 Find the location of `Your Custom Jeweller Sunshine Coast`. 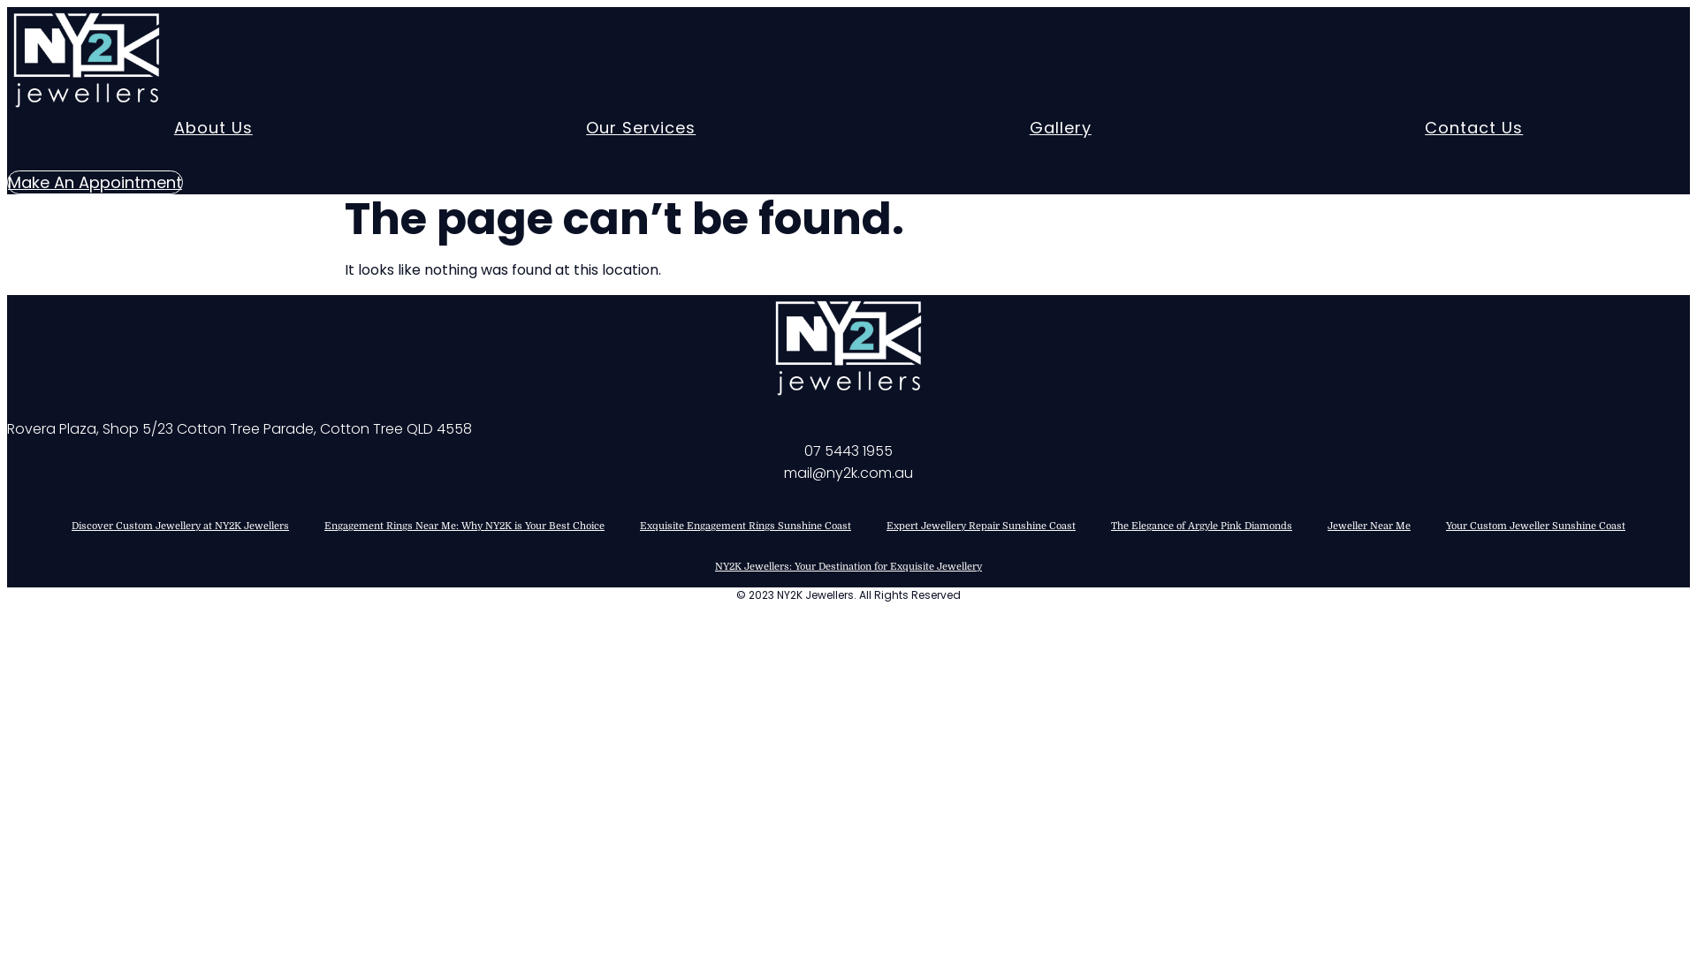

Your Custom Jeweller Sunshine Coast is located at coordinates (1536, 526).